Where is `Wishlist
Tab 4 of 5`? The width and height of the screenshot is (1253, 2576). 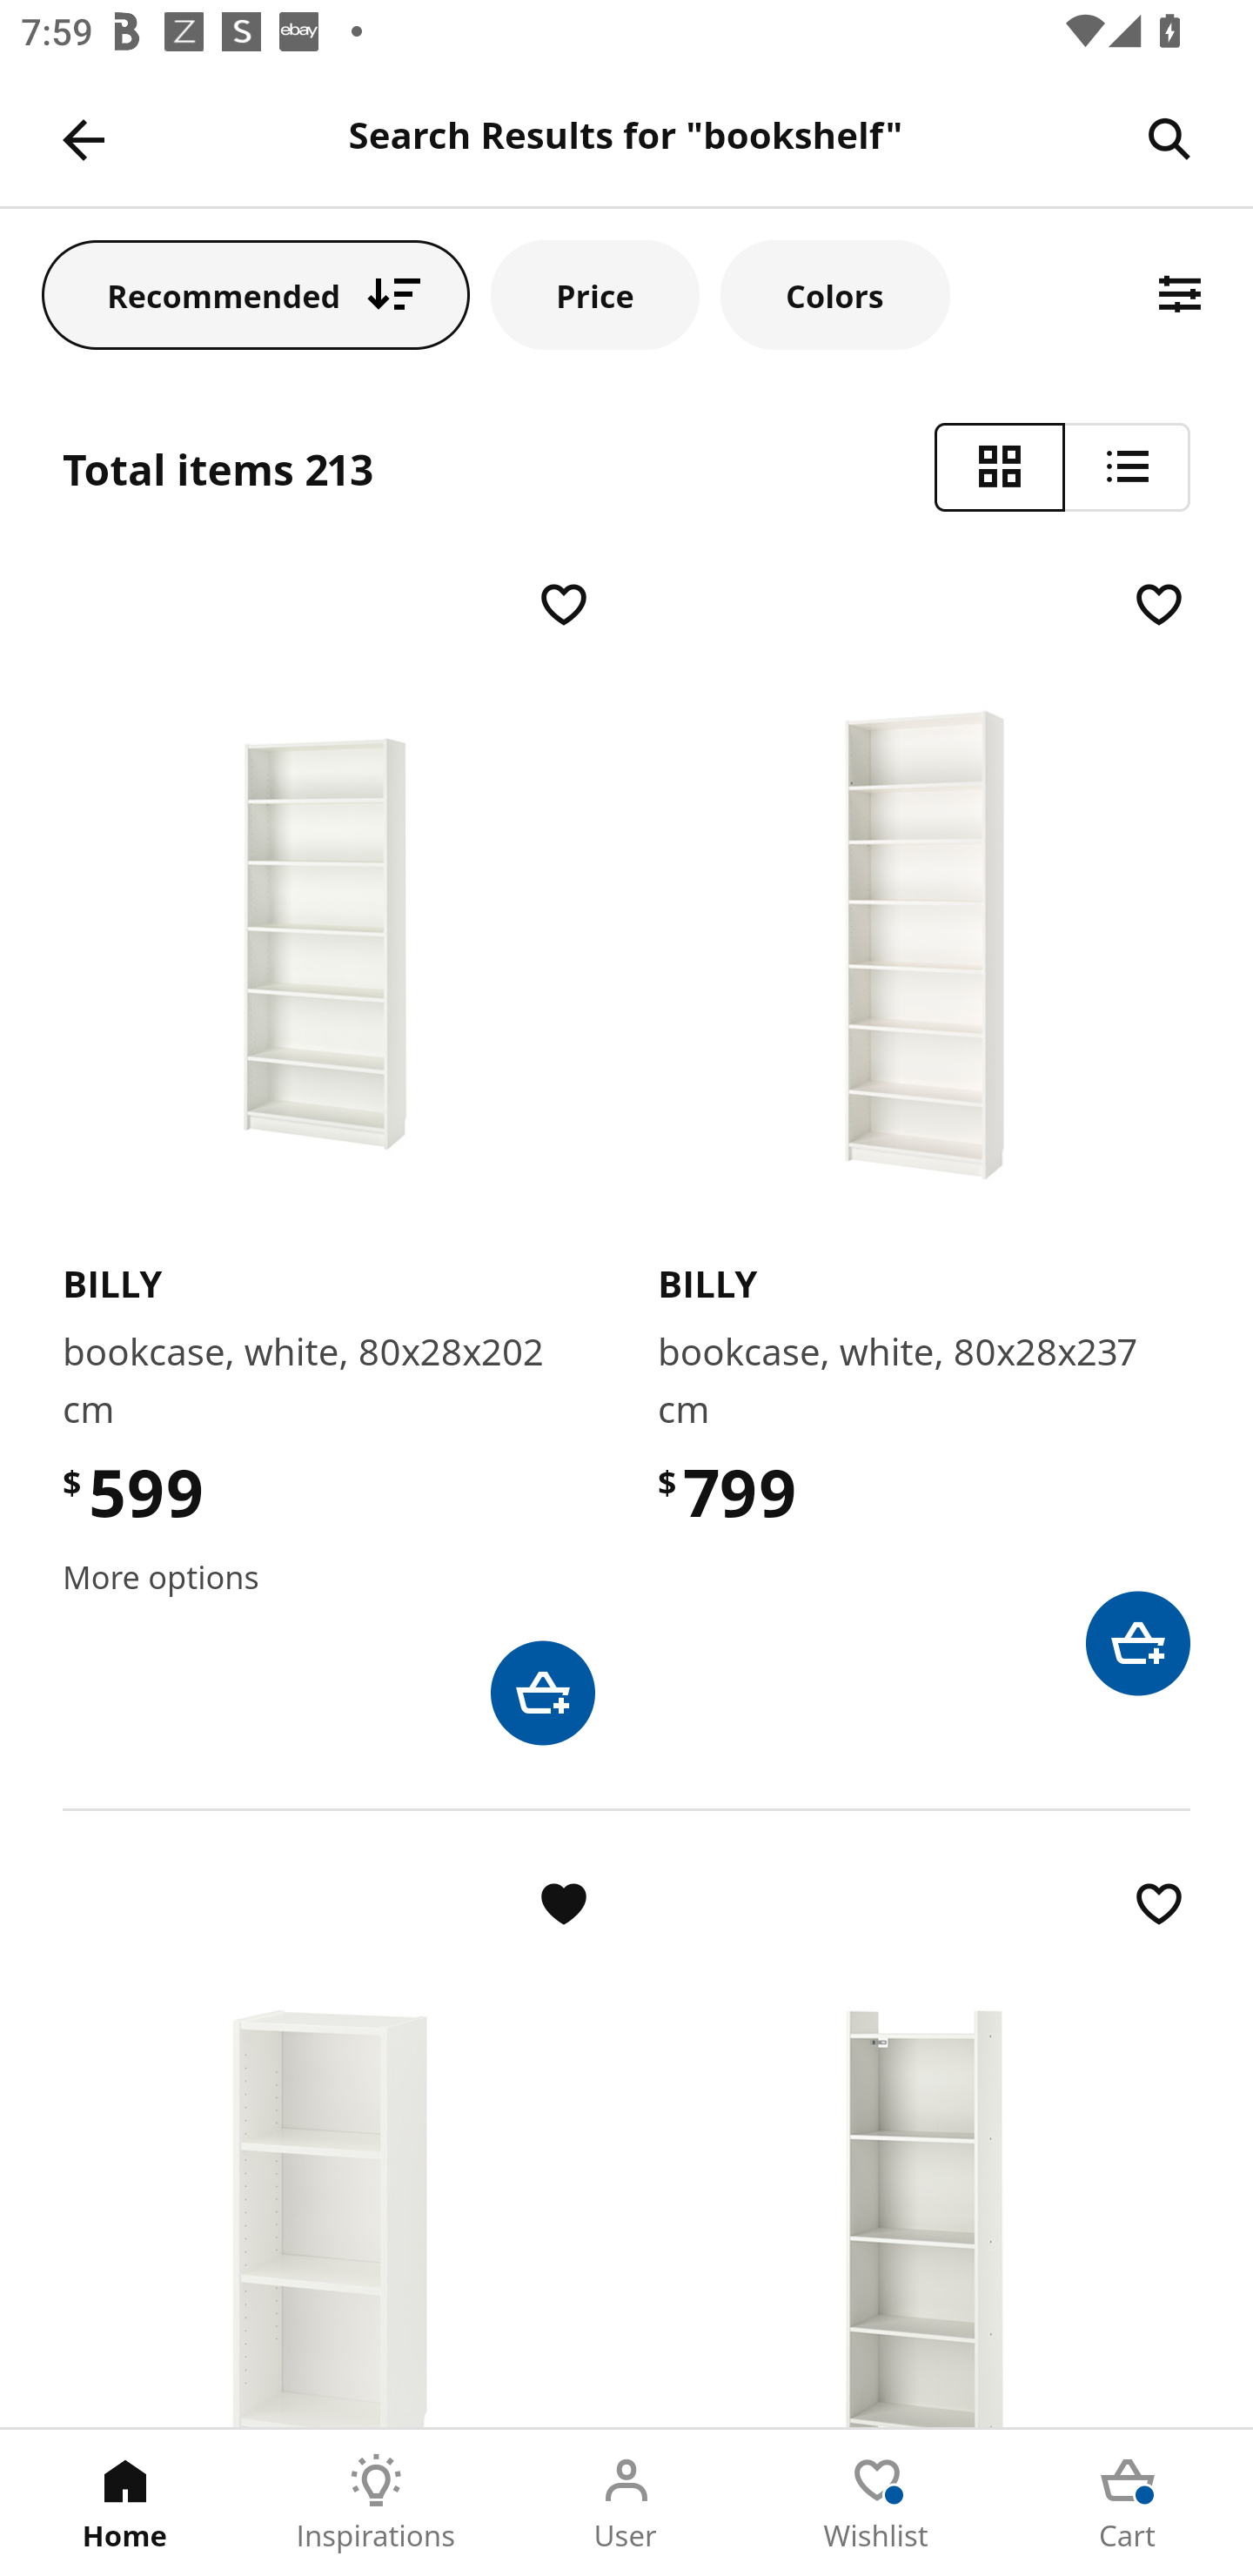 Wishlist
Tab 4 of 5 is located at coordinates (877, 2503).